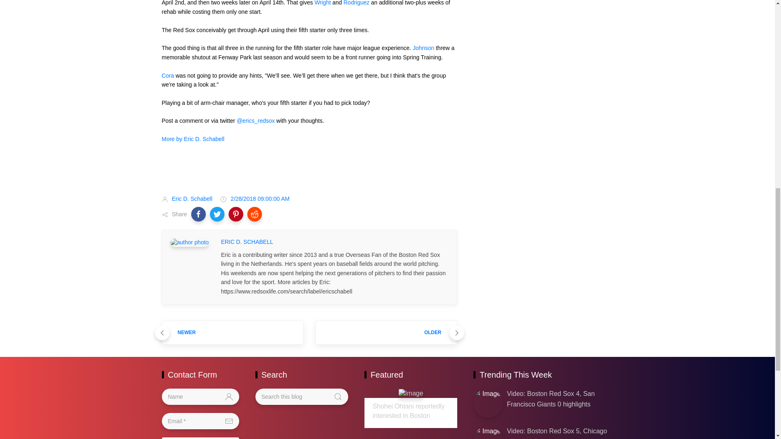 The height and width of the screenshot is (439, 781). I want to click on permanent link, so click(260, 198).